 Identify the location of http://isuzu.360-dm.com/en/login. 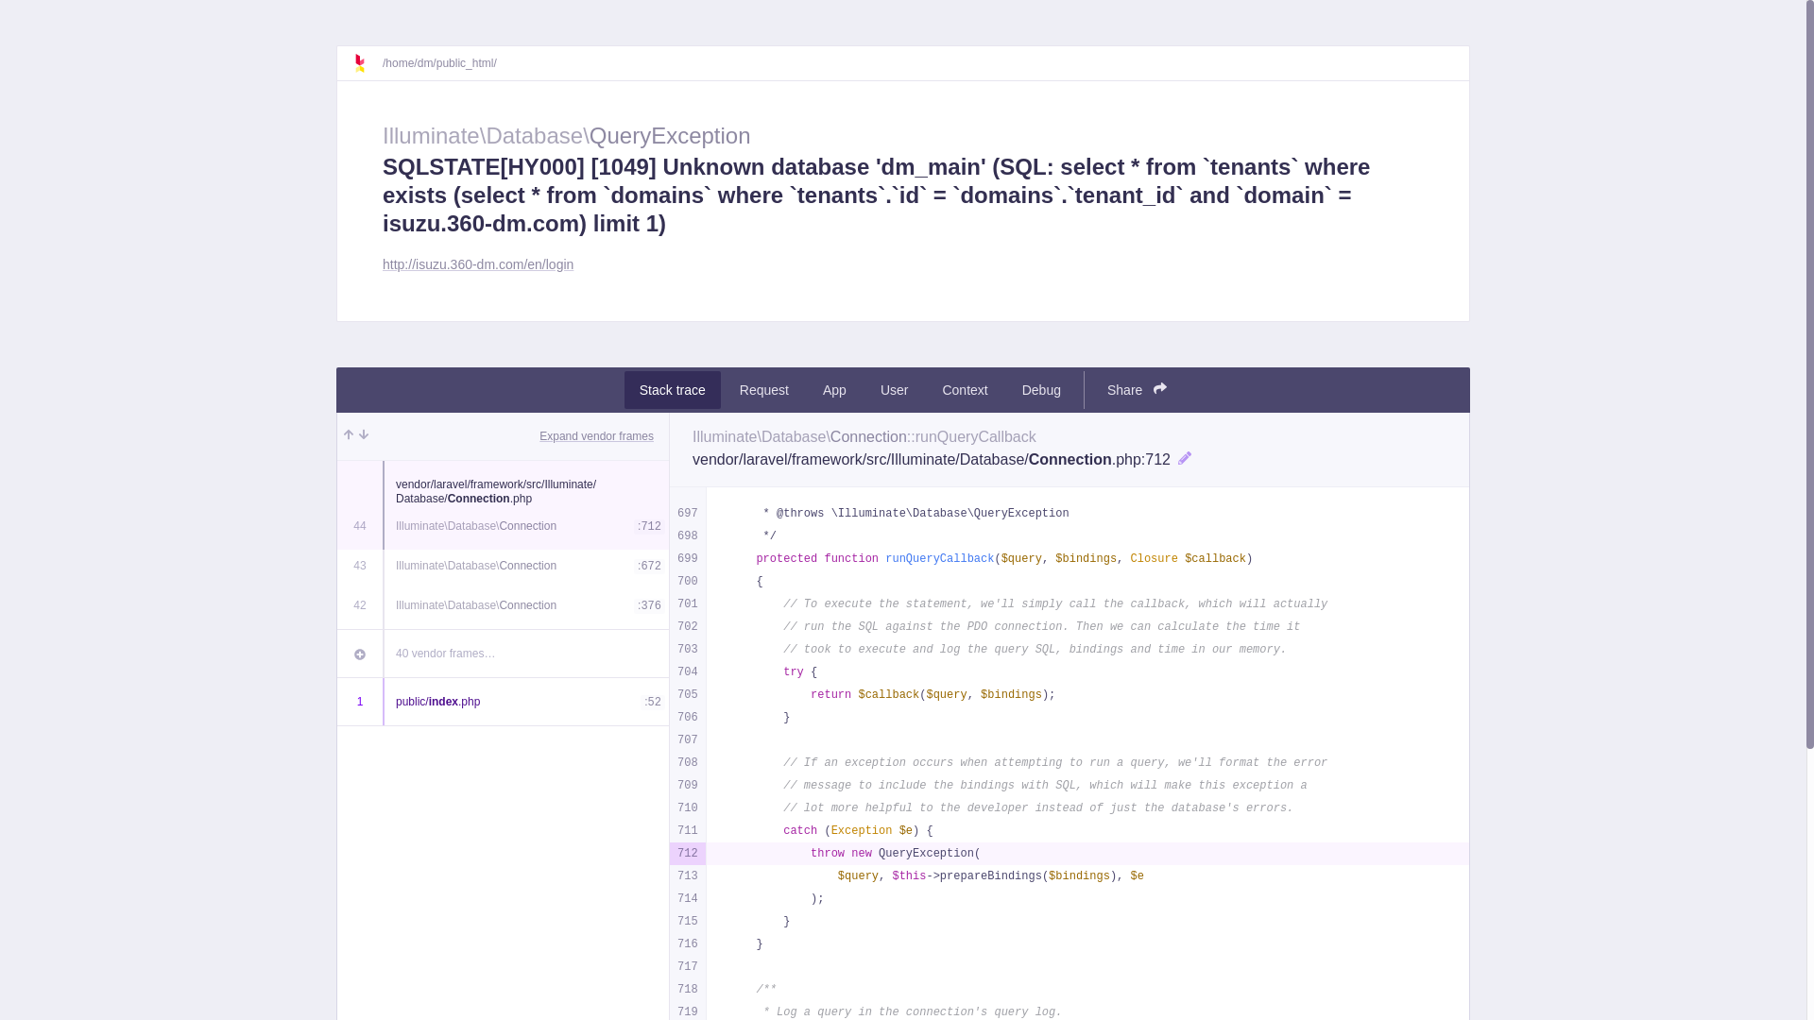
(478, 265).